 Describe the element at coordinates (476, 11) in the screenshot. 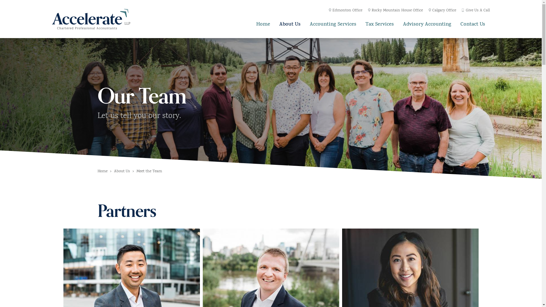

I see `Give Us A Call` at that location.